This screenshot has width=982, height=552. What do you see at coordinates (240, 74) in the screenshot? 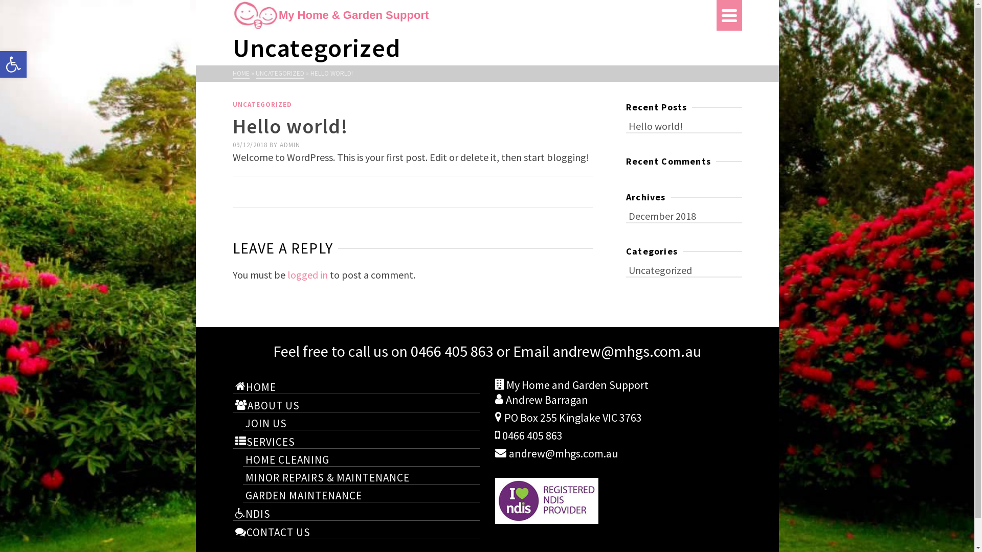
I see `HOME` at bounding box center [240, 74].